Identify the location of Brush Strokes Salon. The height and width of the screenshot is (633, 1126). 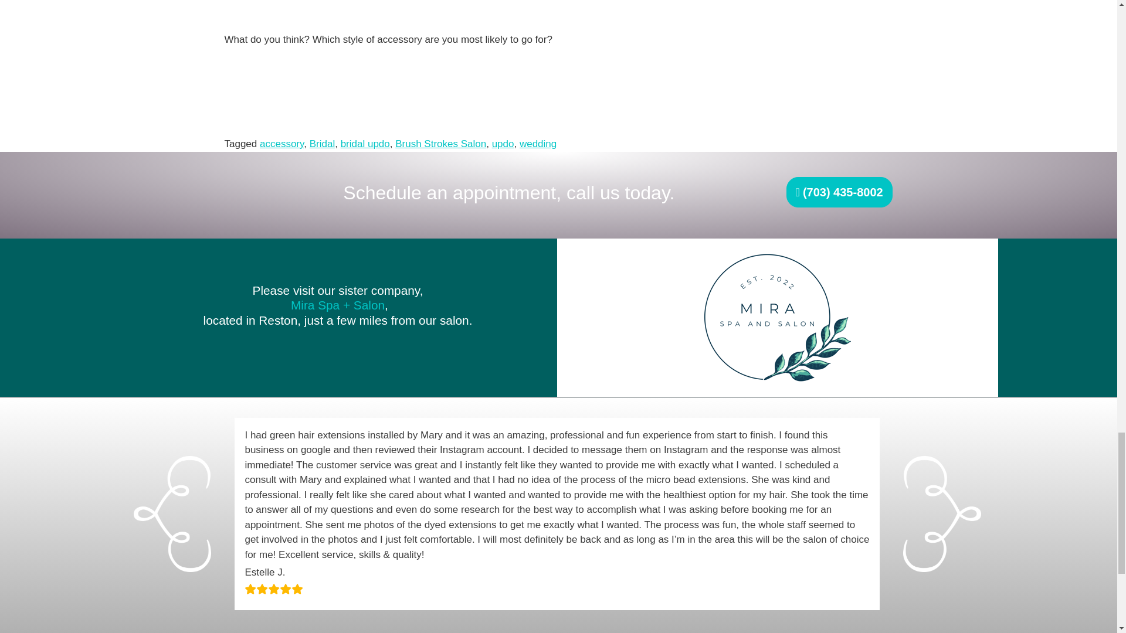
(440, 144).